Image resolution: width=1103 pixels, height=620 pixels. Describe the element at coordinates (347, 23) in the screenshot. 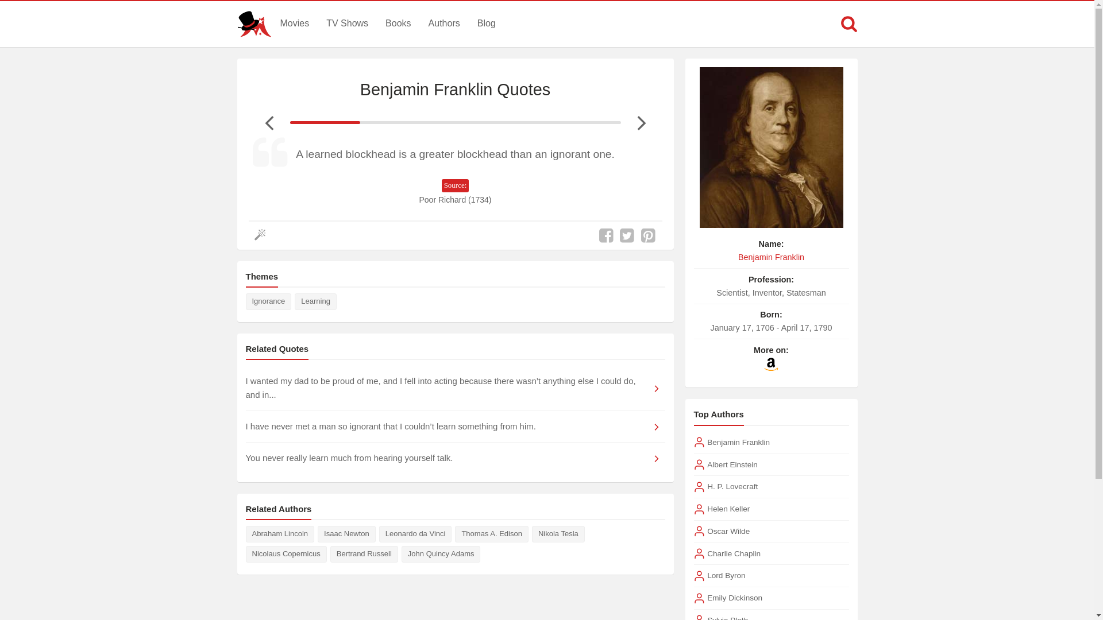

I see `TV Shows` at that location.